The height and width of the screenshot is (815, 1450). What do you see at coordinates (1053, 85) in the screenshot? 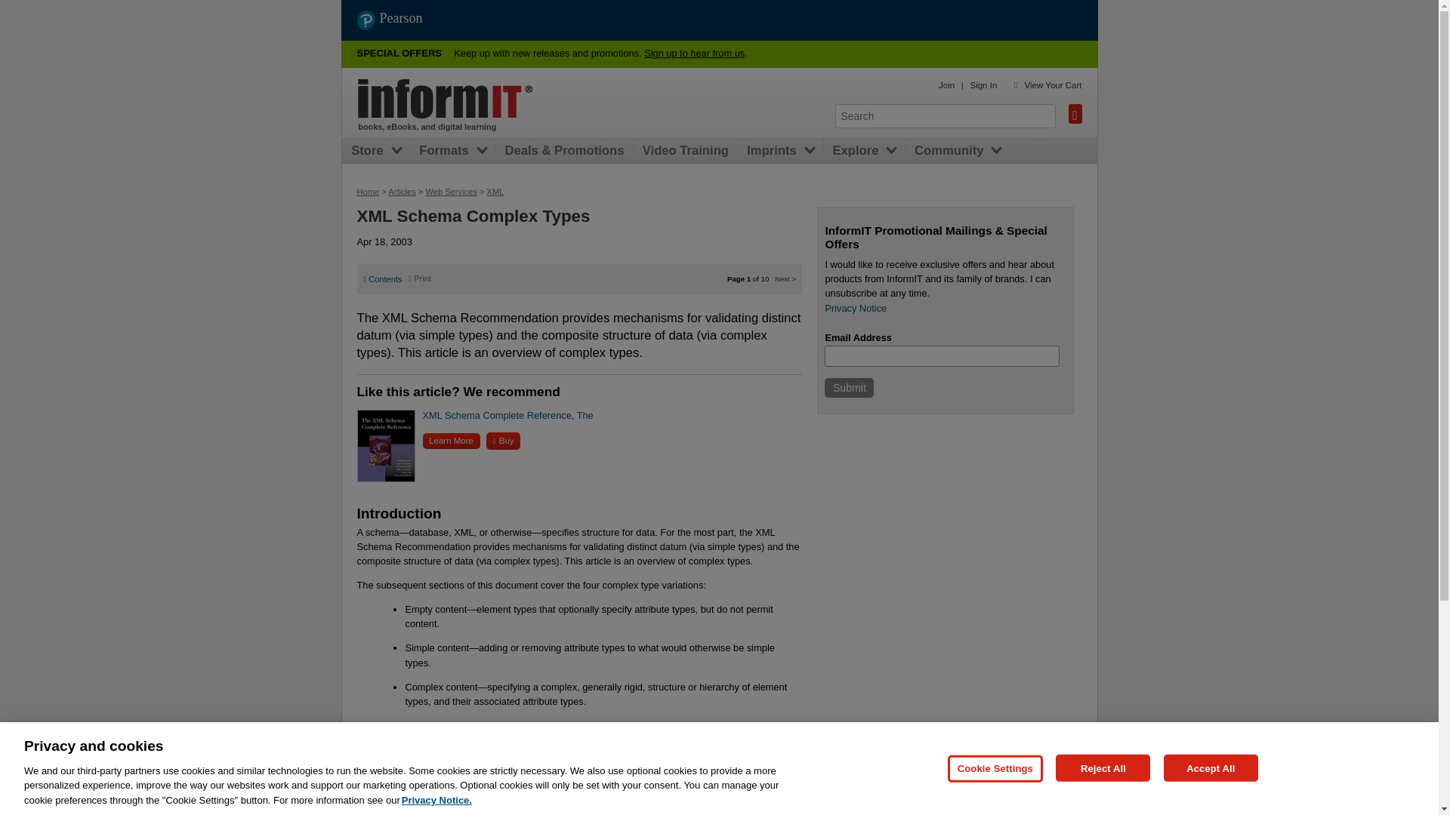
I see `View Your Cart` at bounding box center [1053, 85].